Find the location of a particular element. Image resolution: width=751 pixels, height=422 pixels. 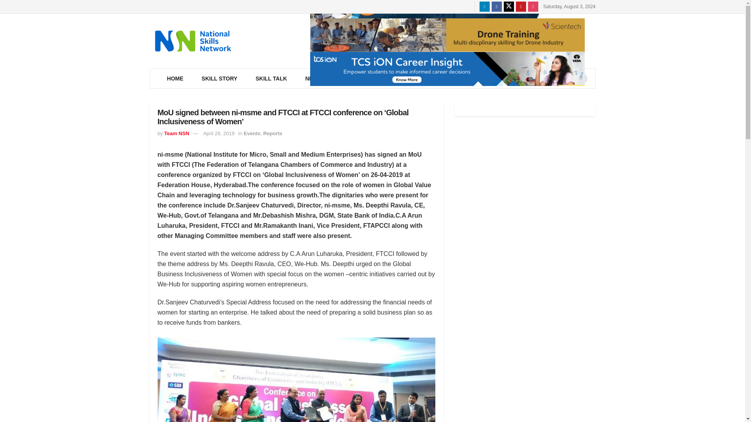

Drone PNG is located at coordinates (447, 35).